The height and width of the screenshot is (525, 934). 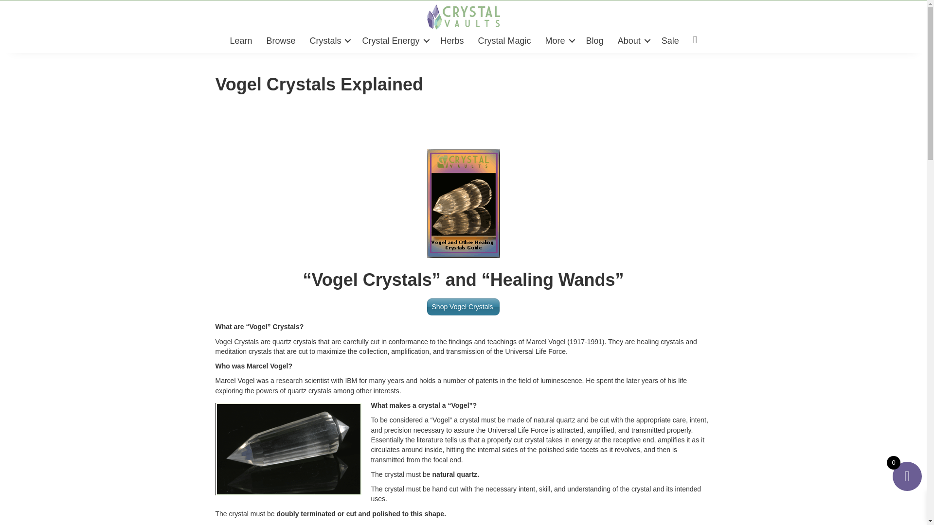 I want to click on Crystals, so click(x=329, y=40).